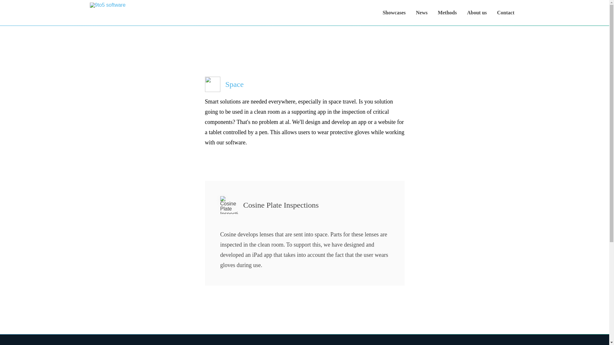 The image size is (614, 345). What do you see at coordinates (251, 254) in the screenshot?
I see `Team` at bounding box center [251, 254].